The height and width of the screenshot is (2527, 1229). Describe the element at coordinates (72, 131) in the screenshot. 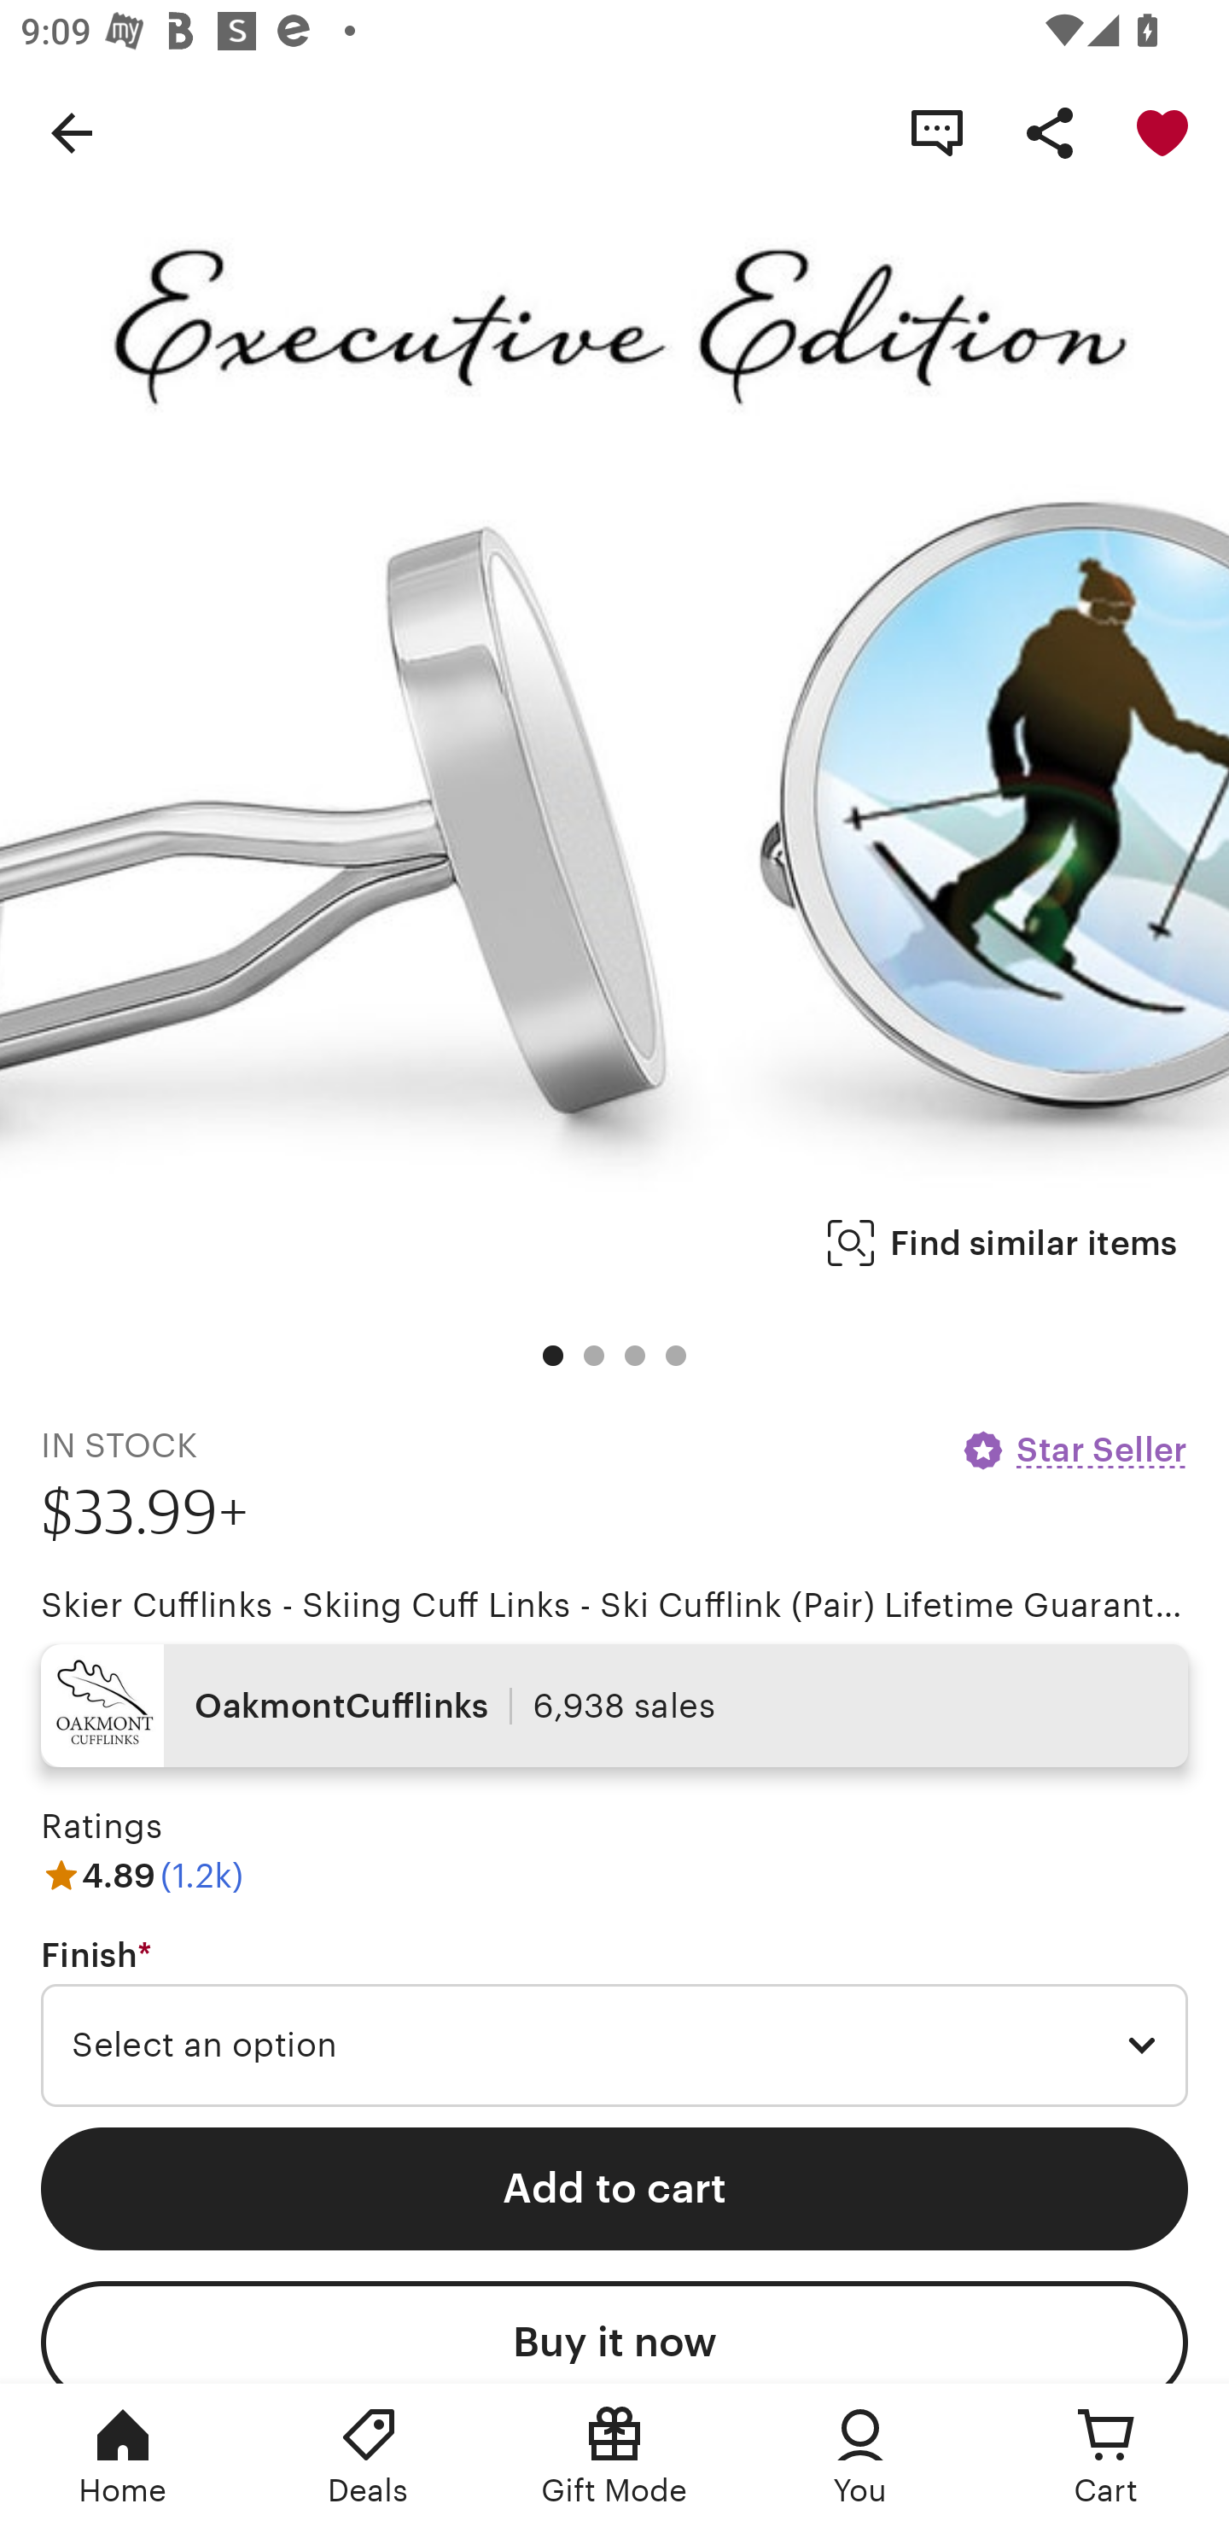

I see `Navigate up` at that location.